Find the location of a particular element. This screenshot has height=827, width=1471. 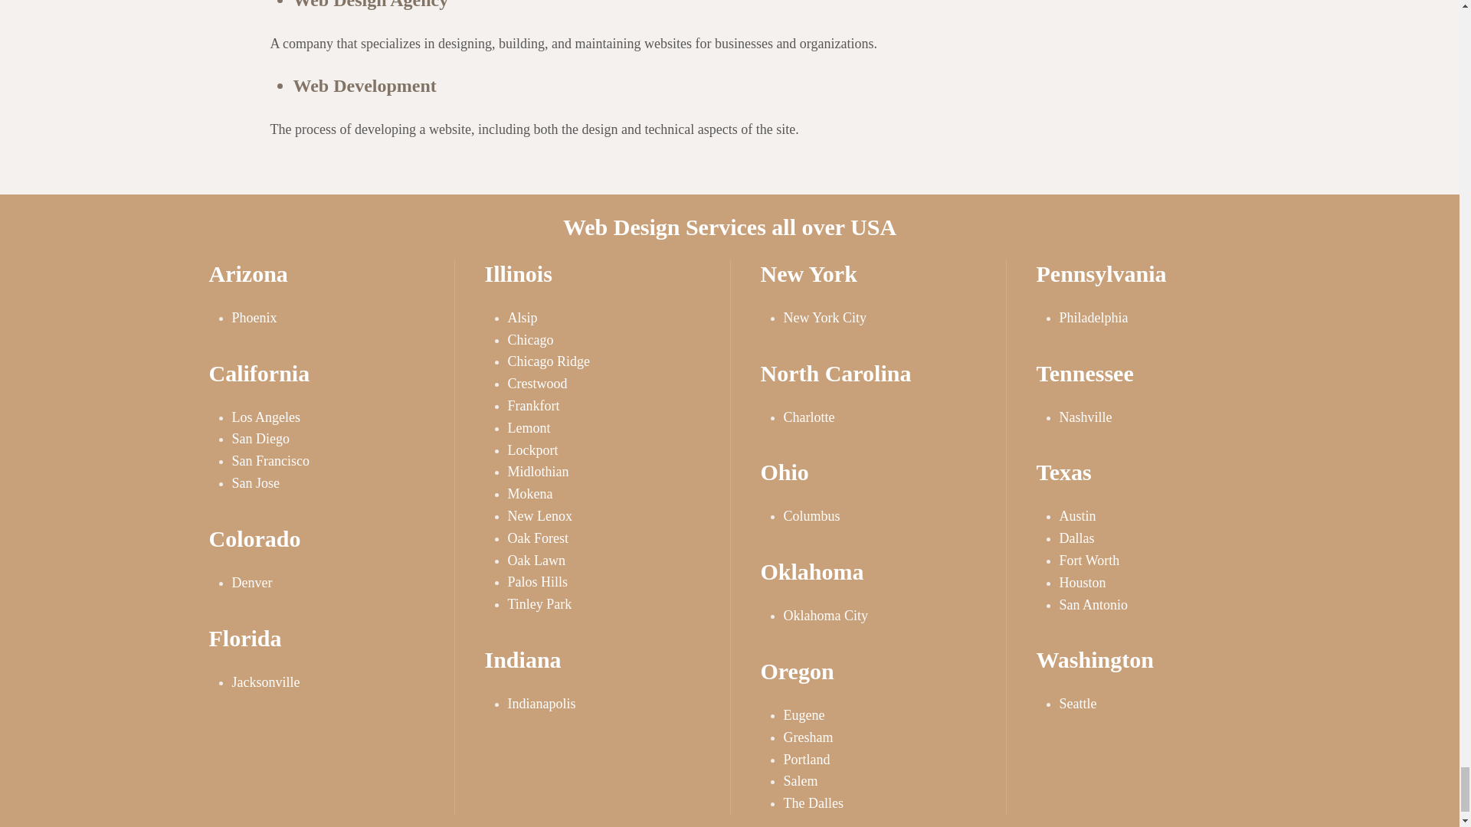

Phoenix is located at coordinates (253, 318).